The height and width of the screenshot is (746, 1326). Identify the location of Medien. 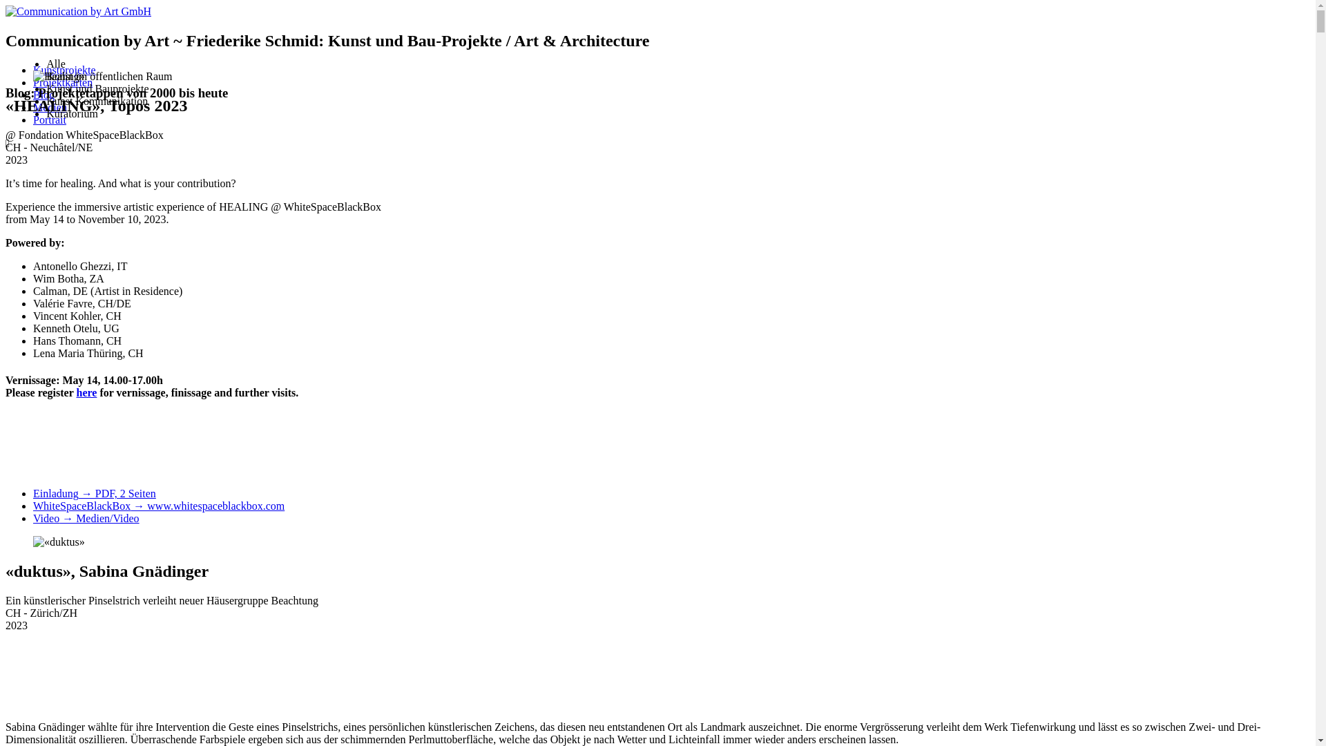
(50, 108).